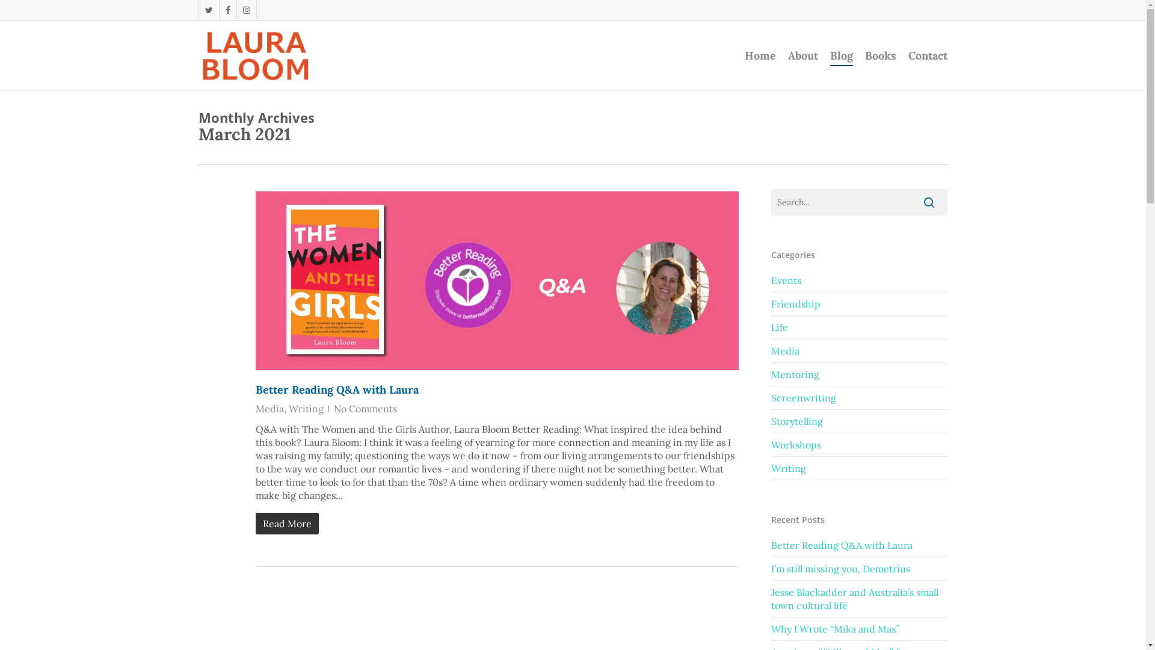  What do you see at coordinates (859, 398) in the screenshot?
I see `Screenwriting` at bounding box center [859, 398].